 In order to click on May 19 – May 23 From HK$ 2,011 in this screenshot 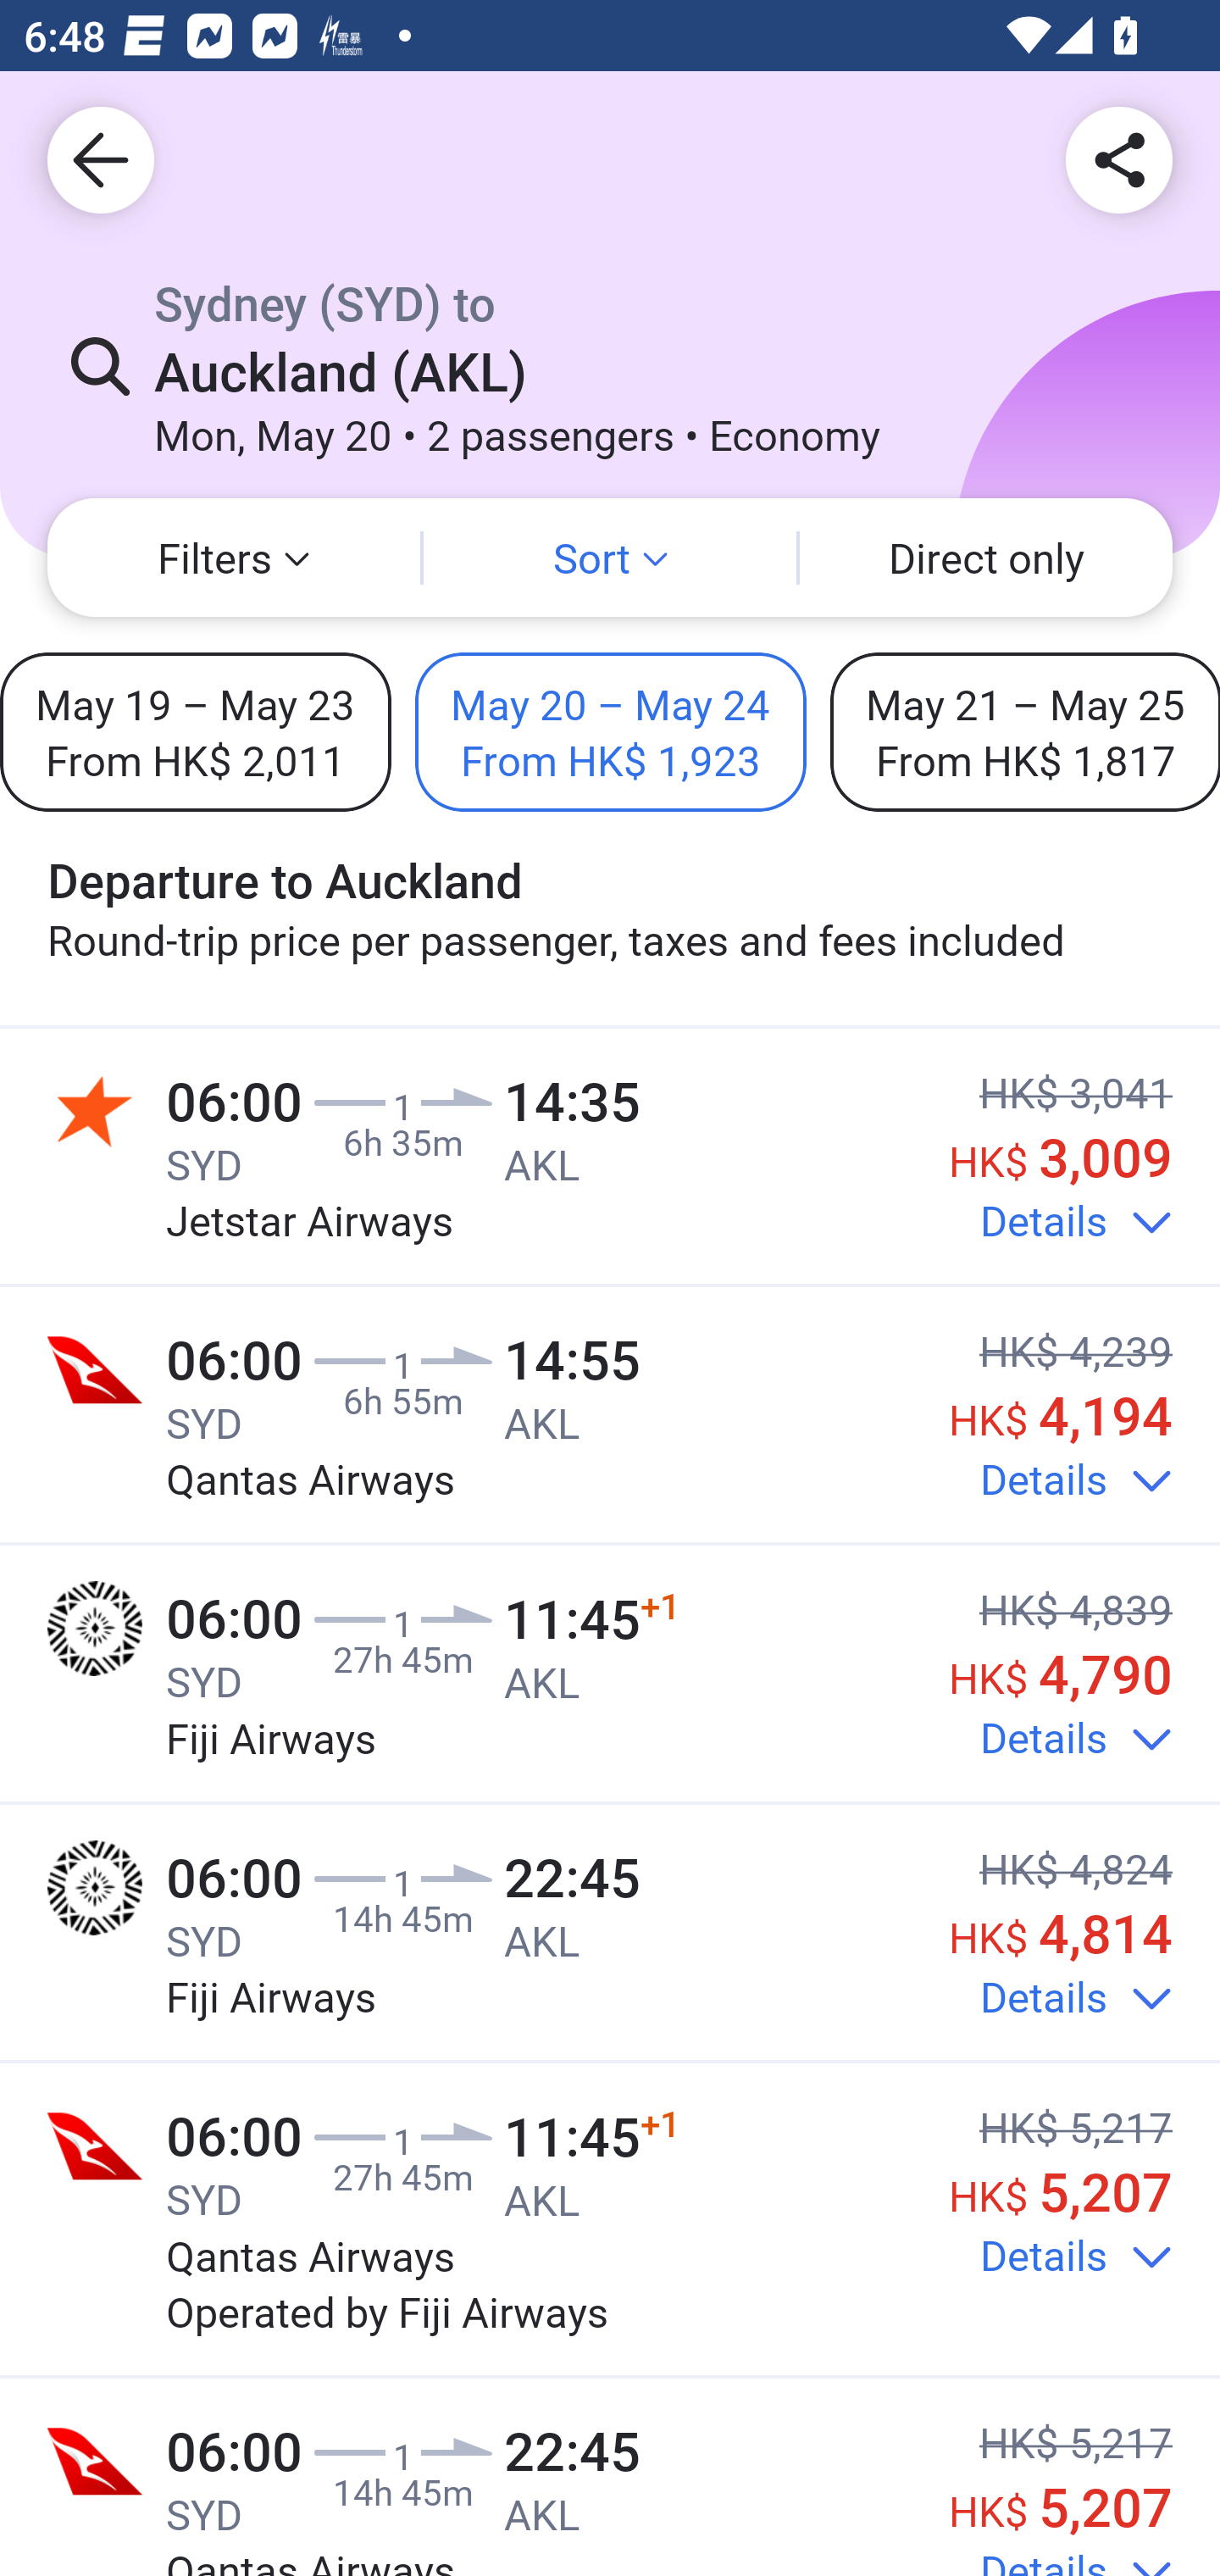, I will do `click(196, 731)`.